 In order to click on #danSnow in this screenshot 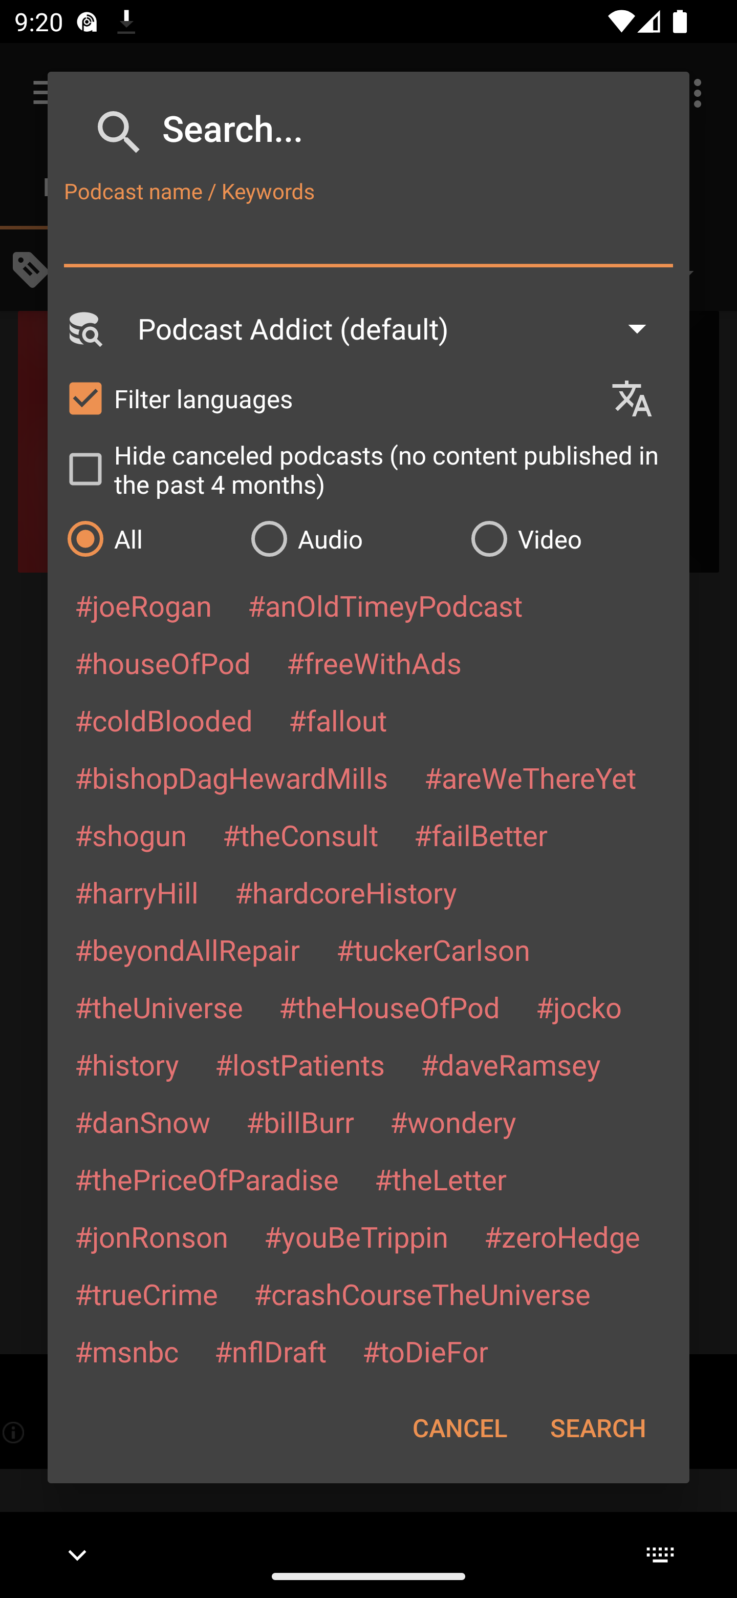, I will do `click(142, 1122)`.